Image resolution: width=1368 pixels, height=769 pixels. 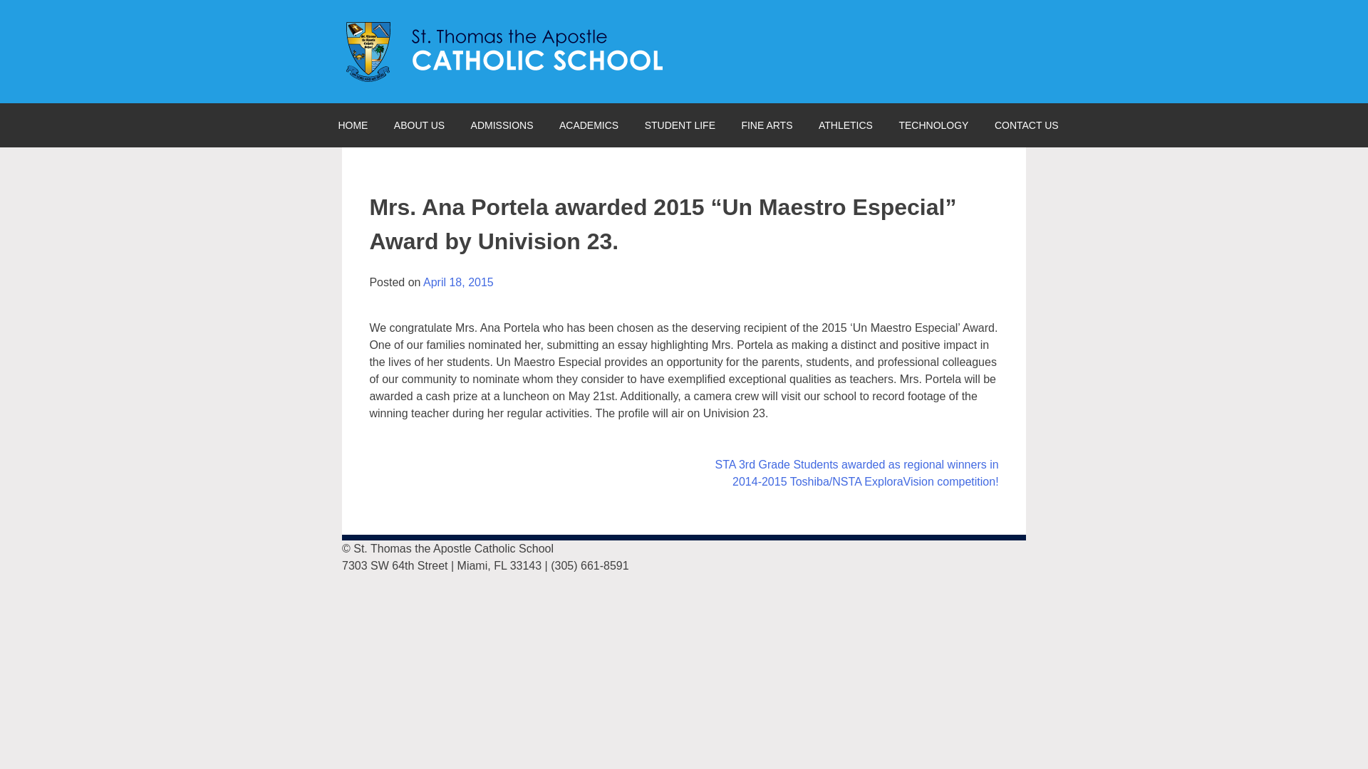 What do you see at coordinates (767, 125) in the screenshot?
I see `FINE ARTS` at bounding box center [767, 125].